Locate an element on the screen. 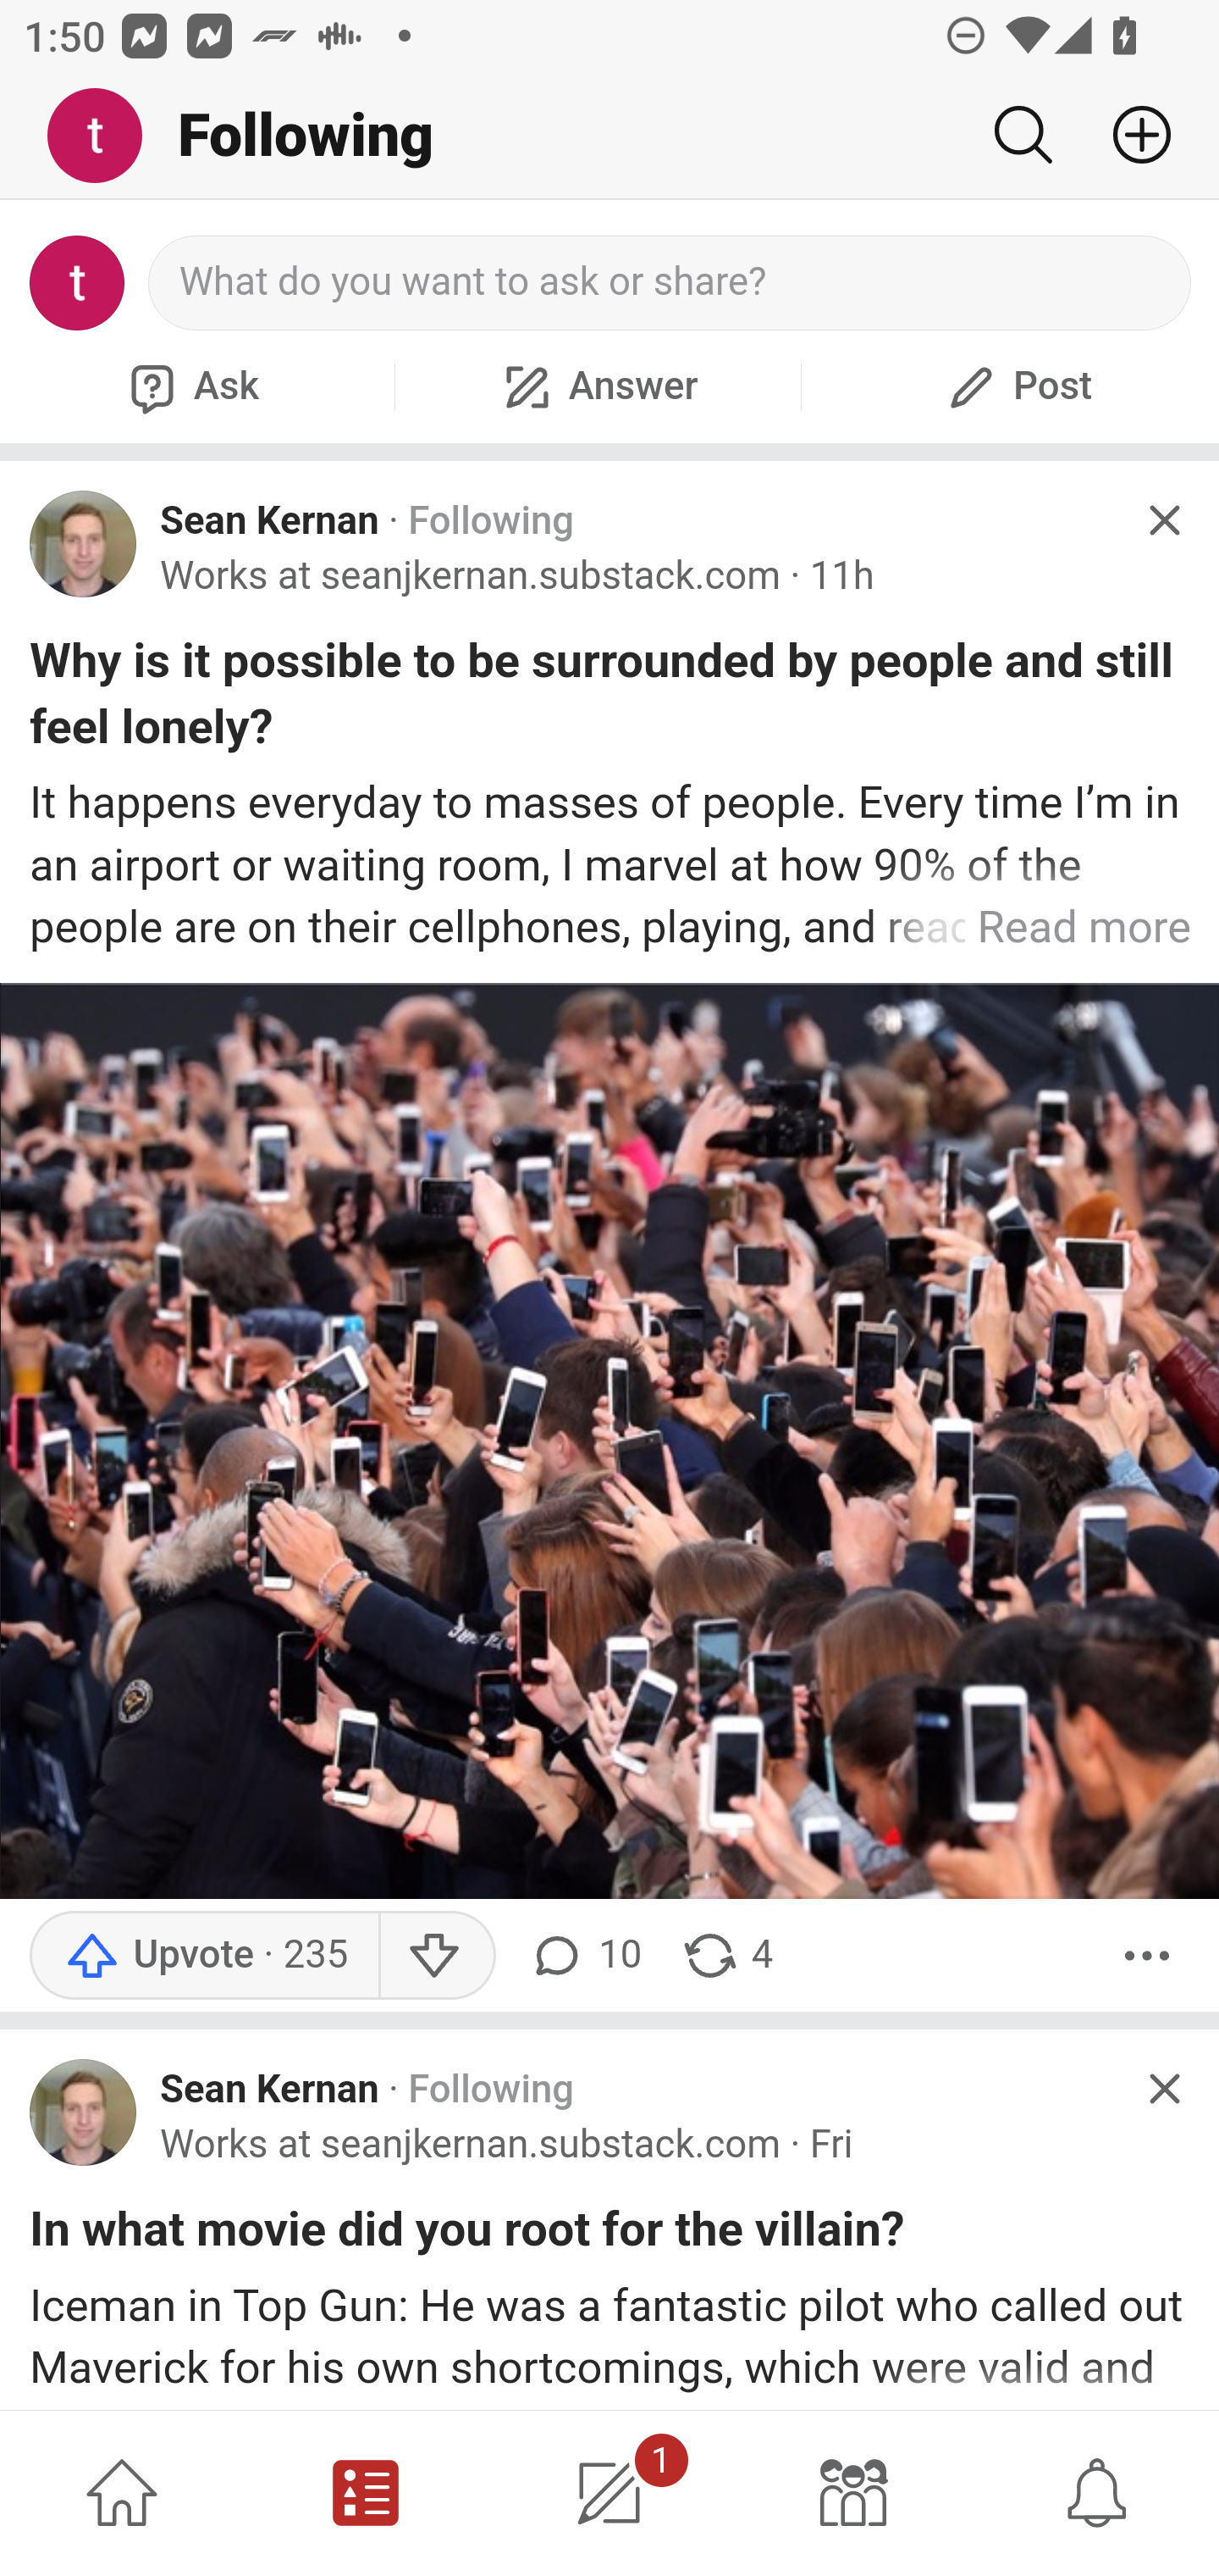 The image size is (1219, 2576). Following is located at coordinates (491, 520).